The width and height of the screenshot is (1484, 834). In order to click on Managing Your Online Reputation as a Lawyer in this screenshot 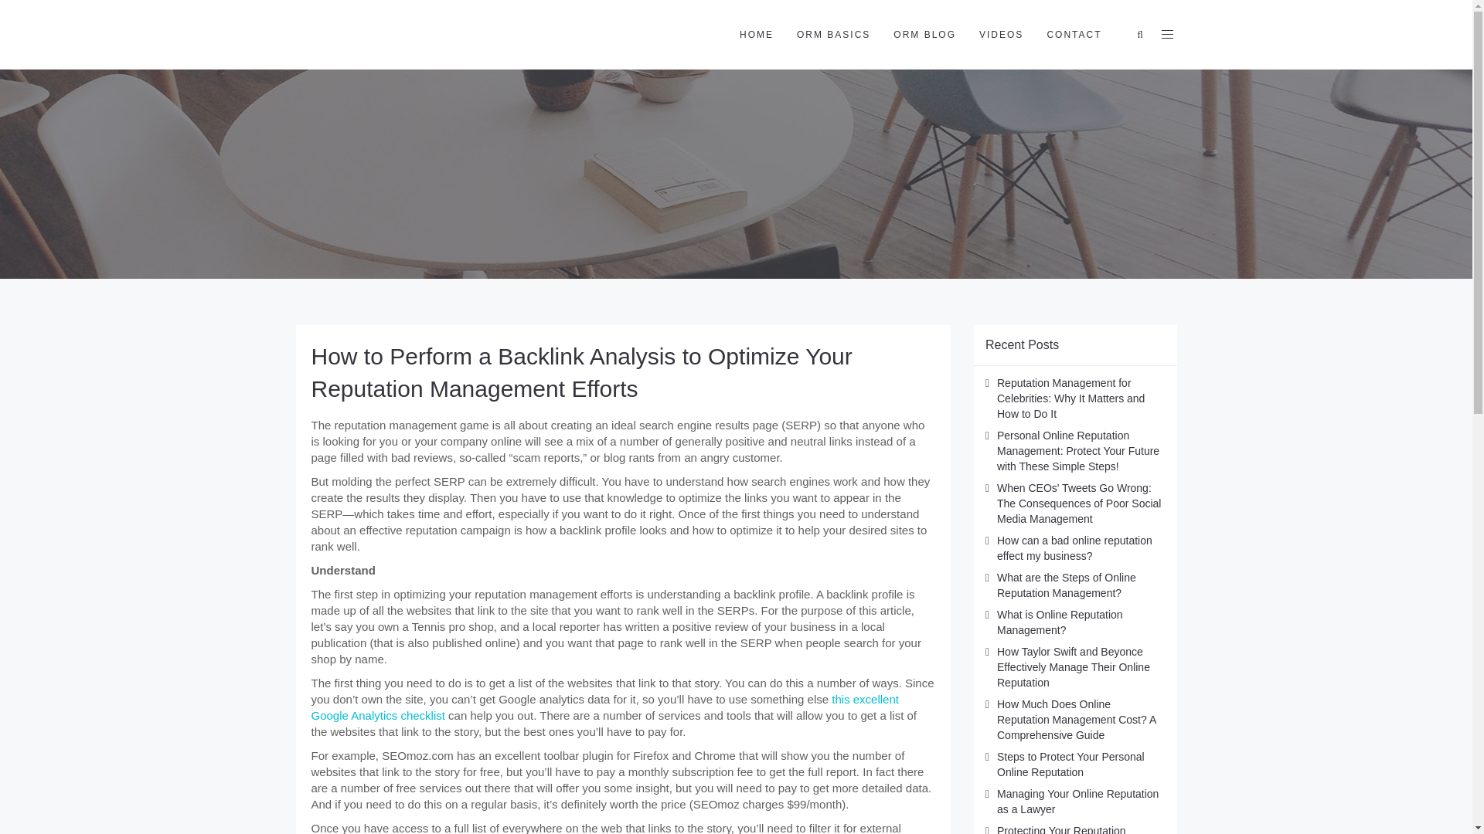, I will do `click(1077, 802)`.